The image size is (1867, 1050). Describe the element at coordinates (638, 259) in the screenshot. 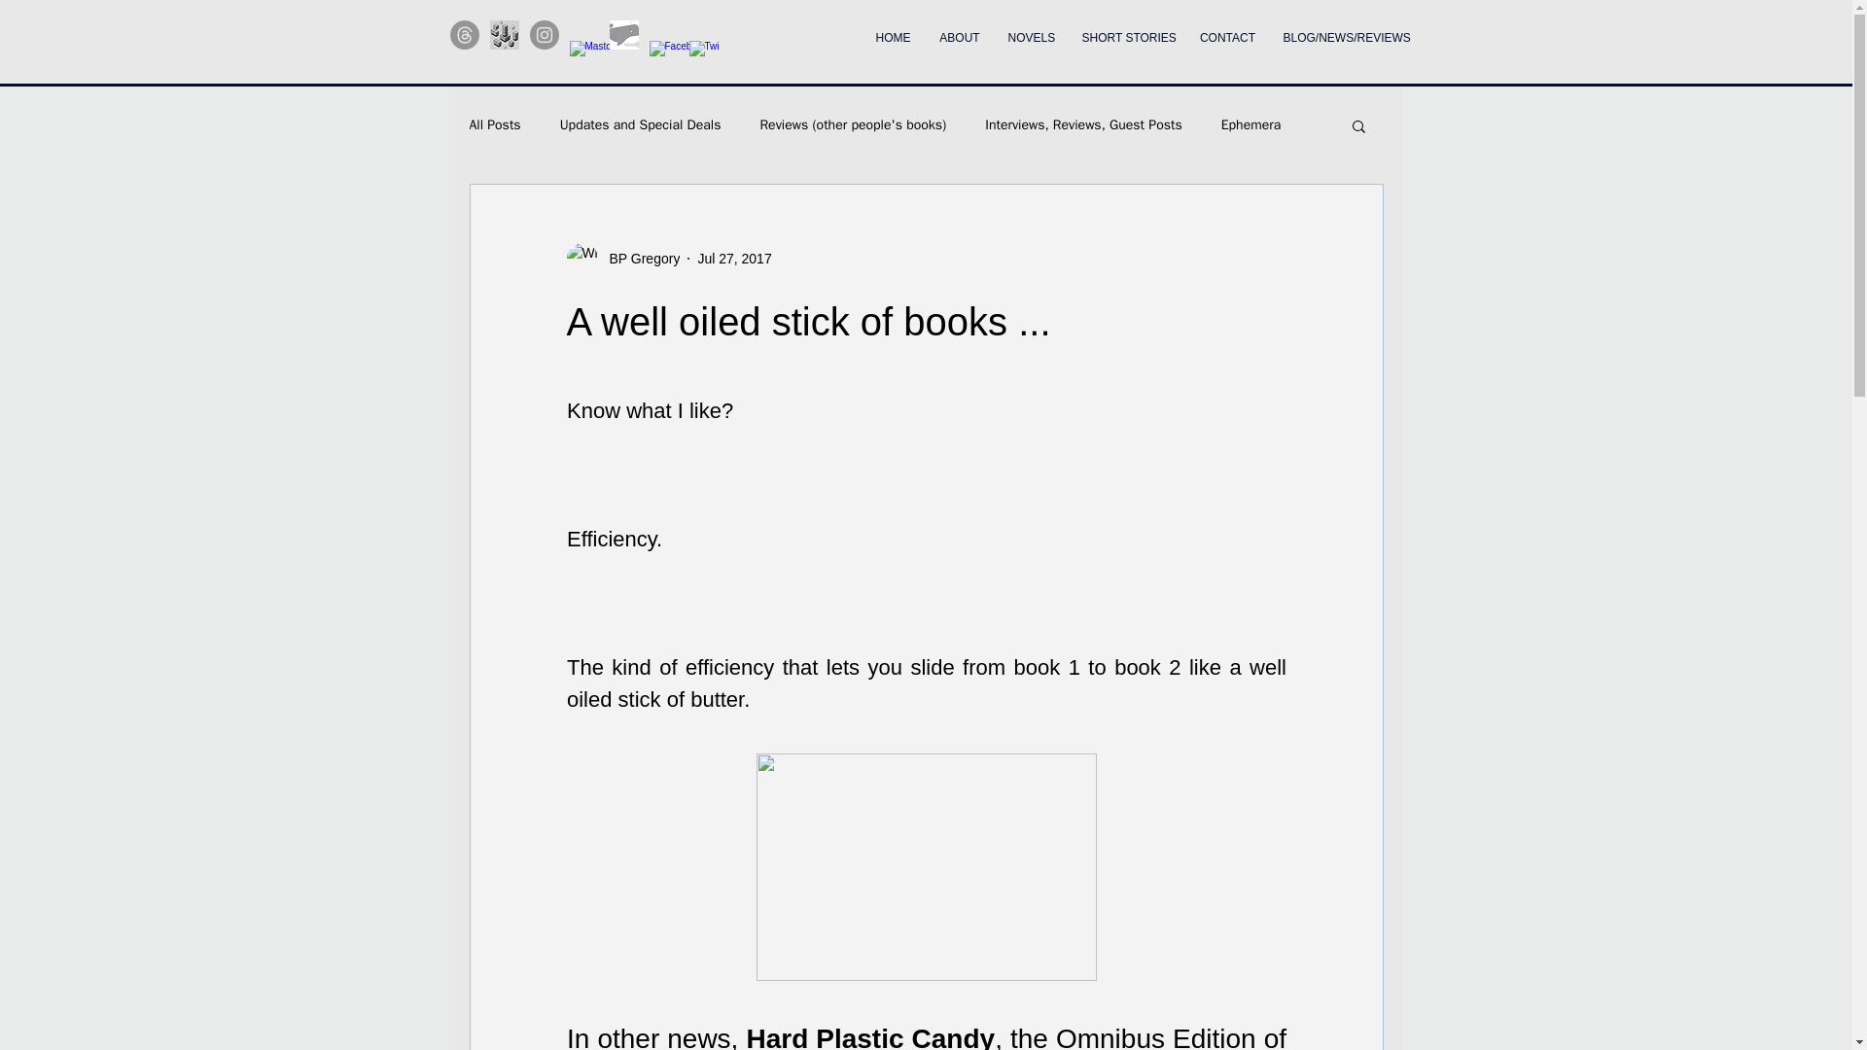

I see `BP Gregory` at that location.